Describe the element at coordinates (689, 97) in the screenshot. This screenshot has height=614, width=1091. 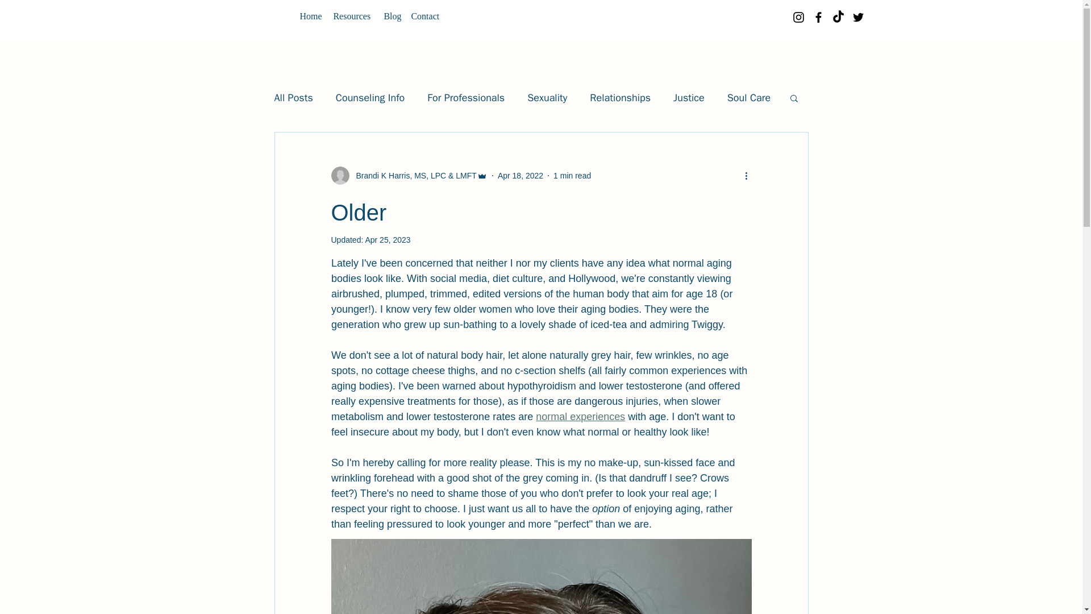
I see `Justice` at that location.